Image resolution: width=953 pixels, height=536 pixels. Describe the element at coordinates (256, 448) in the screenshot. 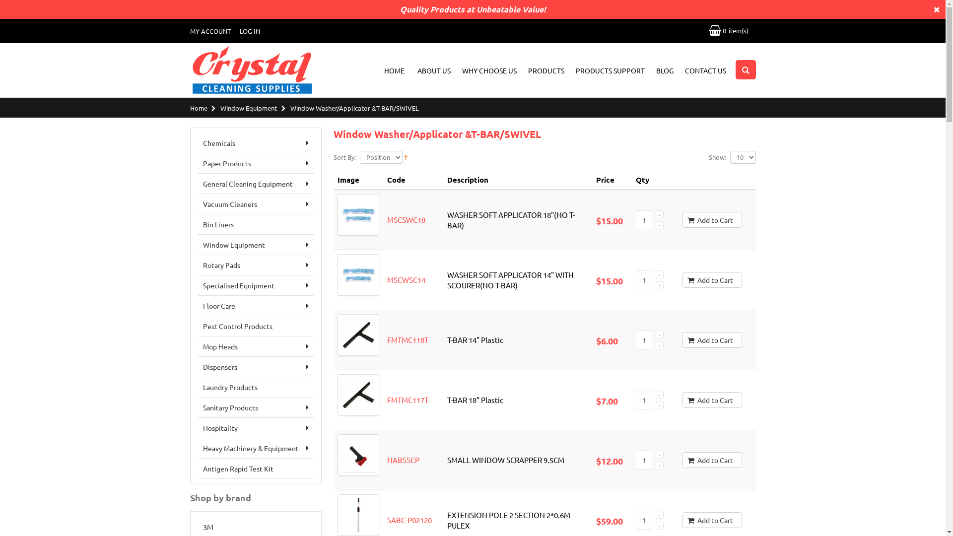

I see `Heavy Machinery & Equipment` at that location.